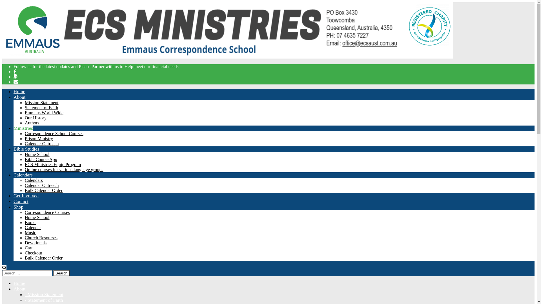 The image size is (541, 304). Describe the element at coordinates (44, 113) in the screenshot. I see `Emmaus World Wide` at that location.